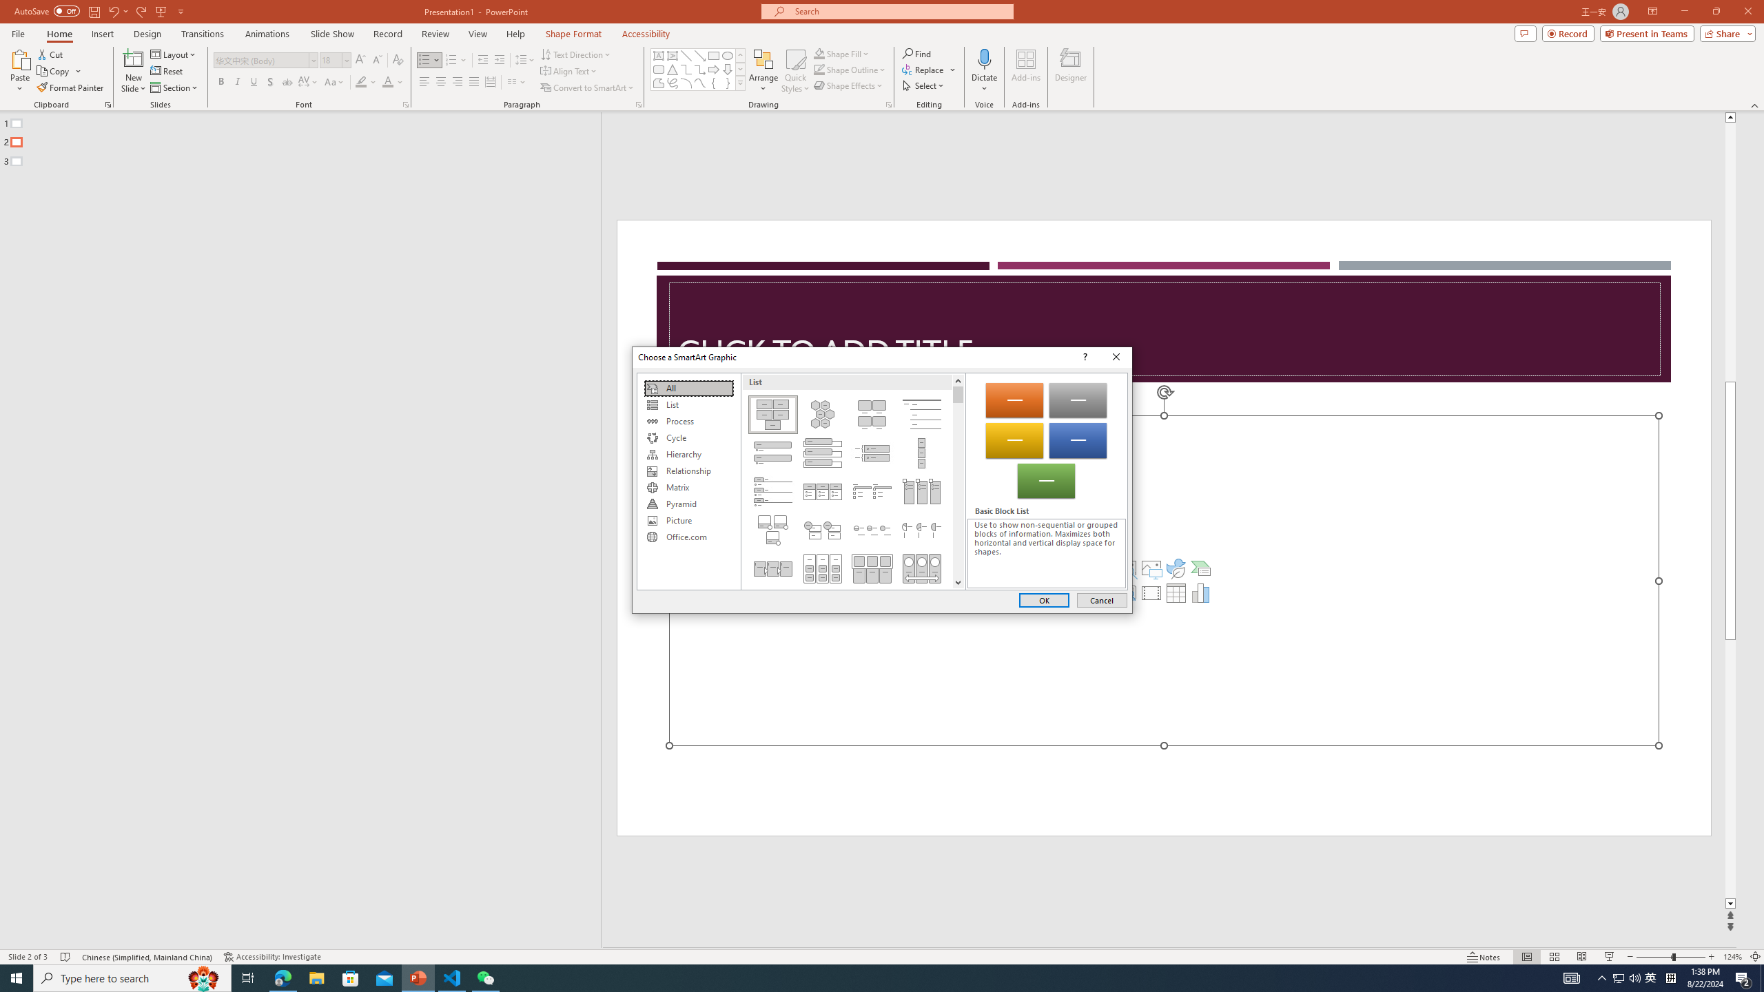 The height and width of the screenshot is (992, 1764). What do you see at coordinates (958, 481) in the screenshot?
I see `Class: NetUIScrollBar` at bounding box center [958, 481].